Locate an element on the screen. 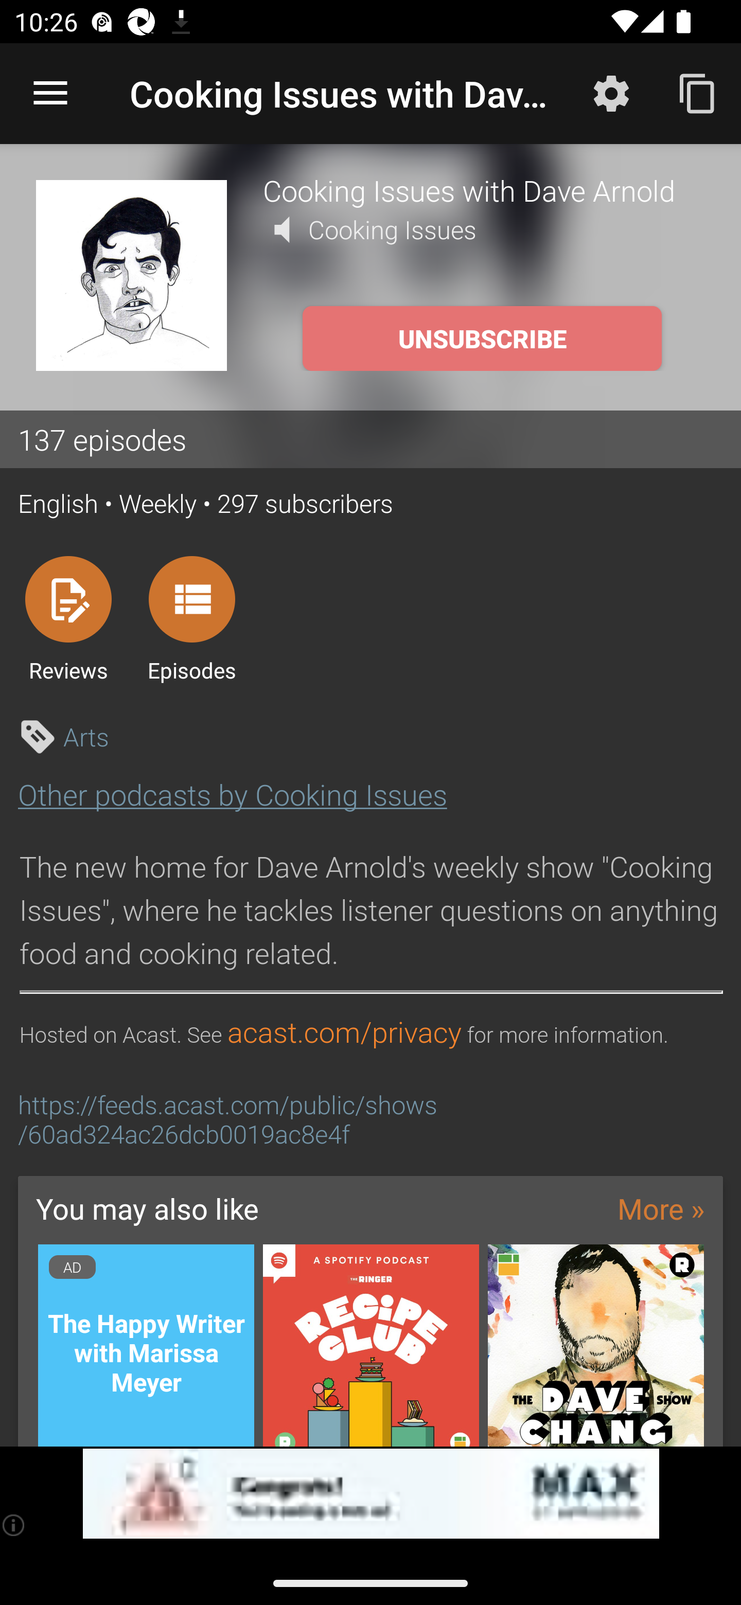 This screenshot has height=1605, width=741. Copy feed url to clipboard is located at coordinates (698, 93).